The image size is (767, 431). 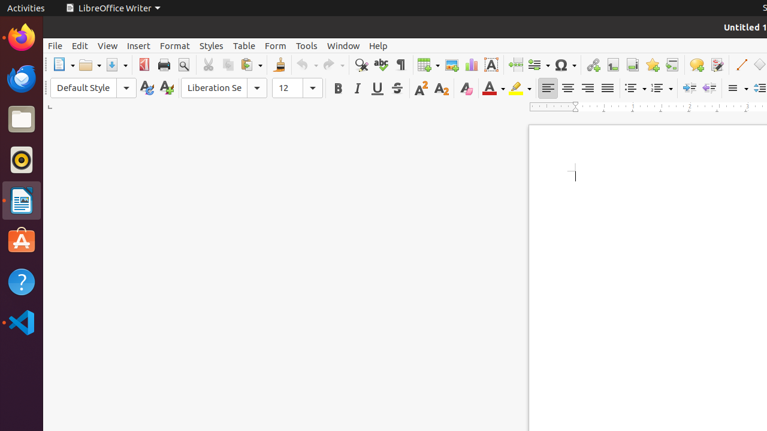 I want to click on Formatting Marks, so click(x=400, y=65).